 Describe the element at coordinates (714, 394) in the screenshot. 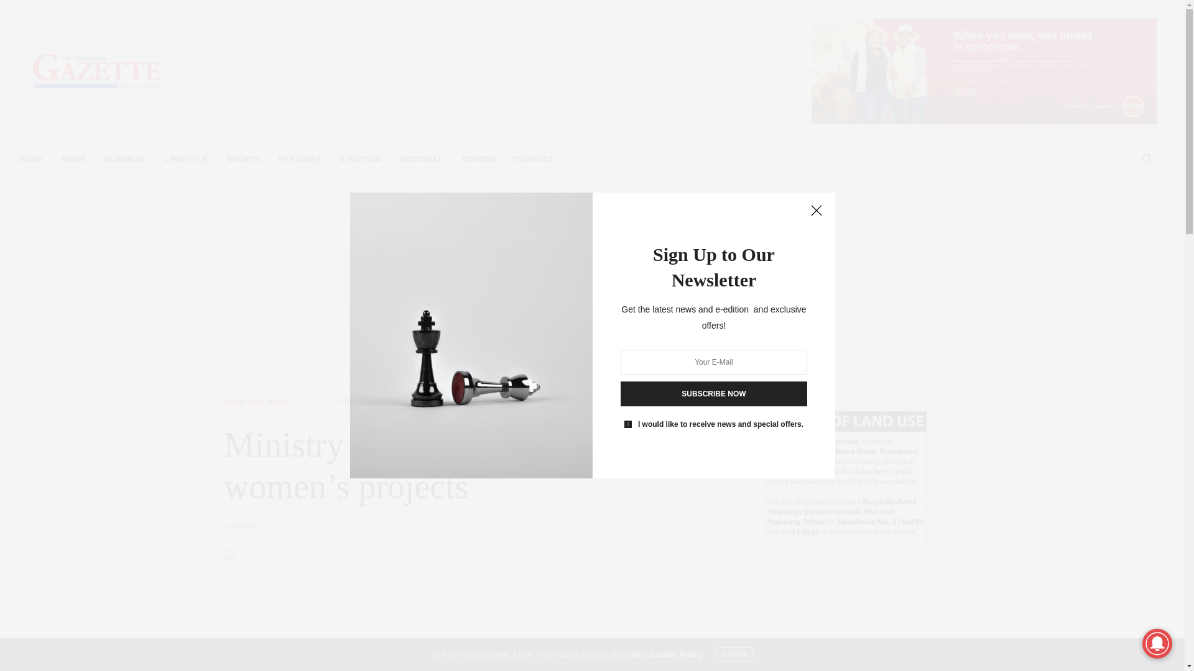

I see `SUBSCRIBE NOW` at that location.